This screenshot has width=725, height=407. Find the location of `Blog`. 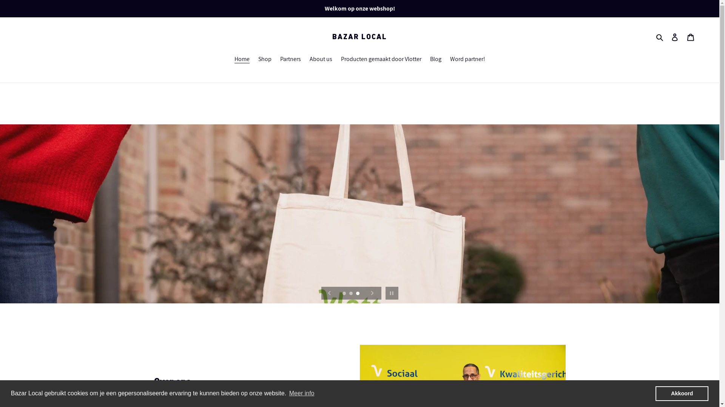

Blog is located at coordinates (435, 60).